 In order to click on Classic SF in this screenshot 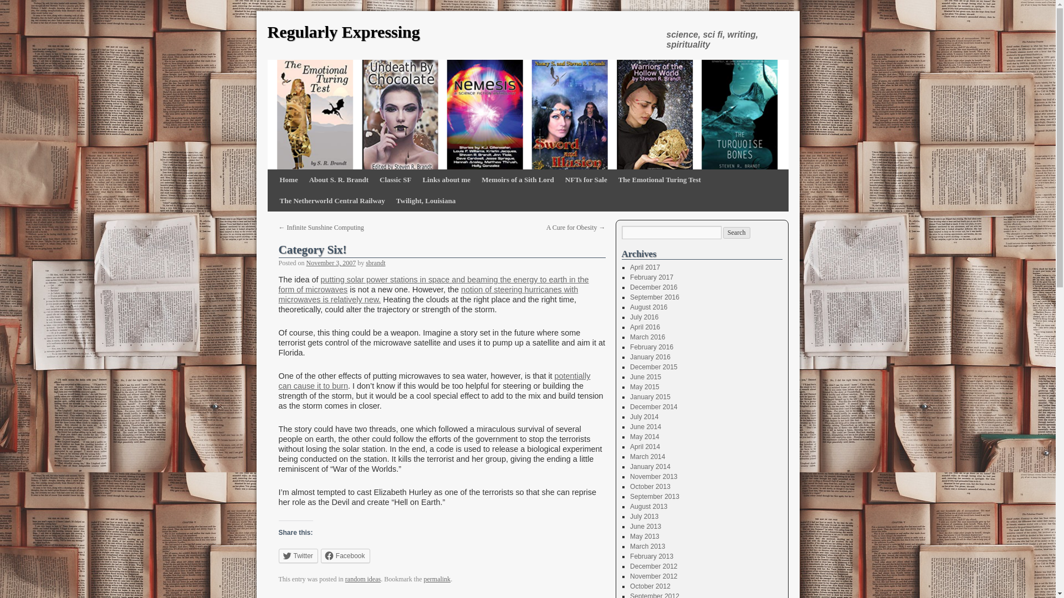, I will do `click(396, 179)`.